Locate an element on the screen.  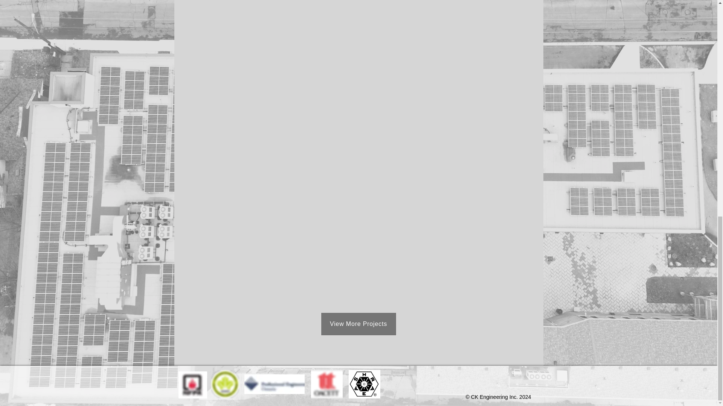
View More Projects is located at coordinates (358, 324).